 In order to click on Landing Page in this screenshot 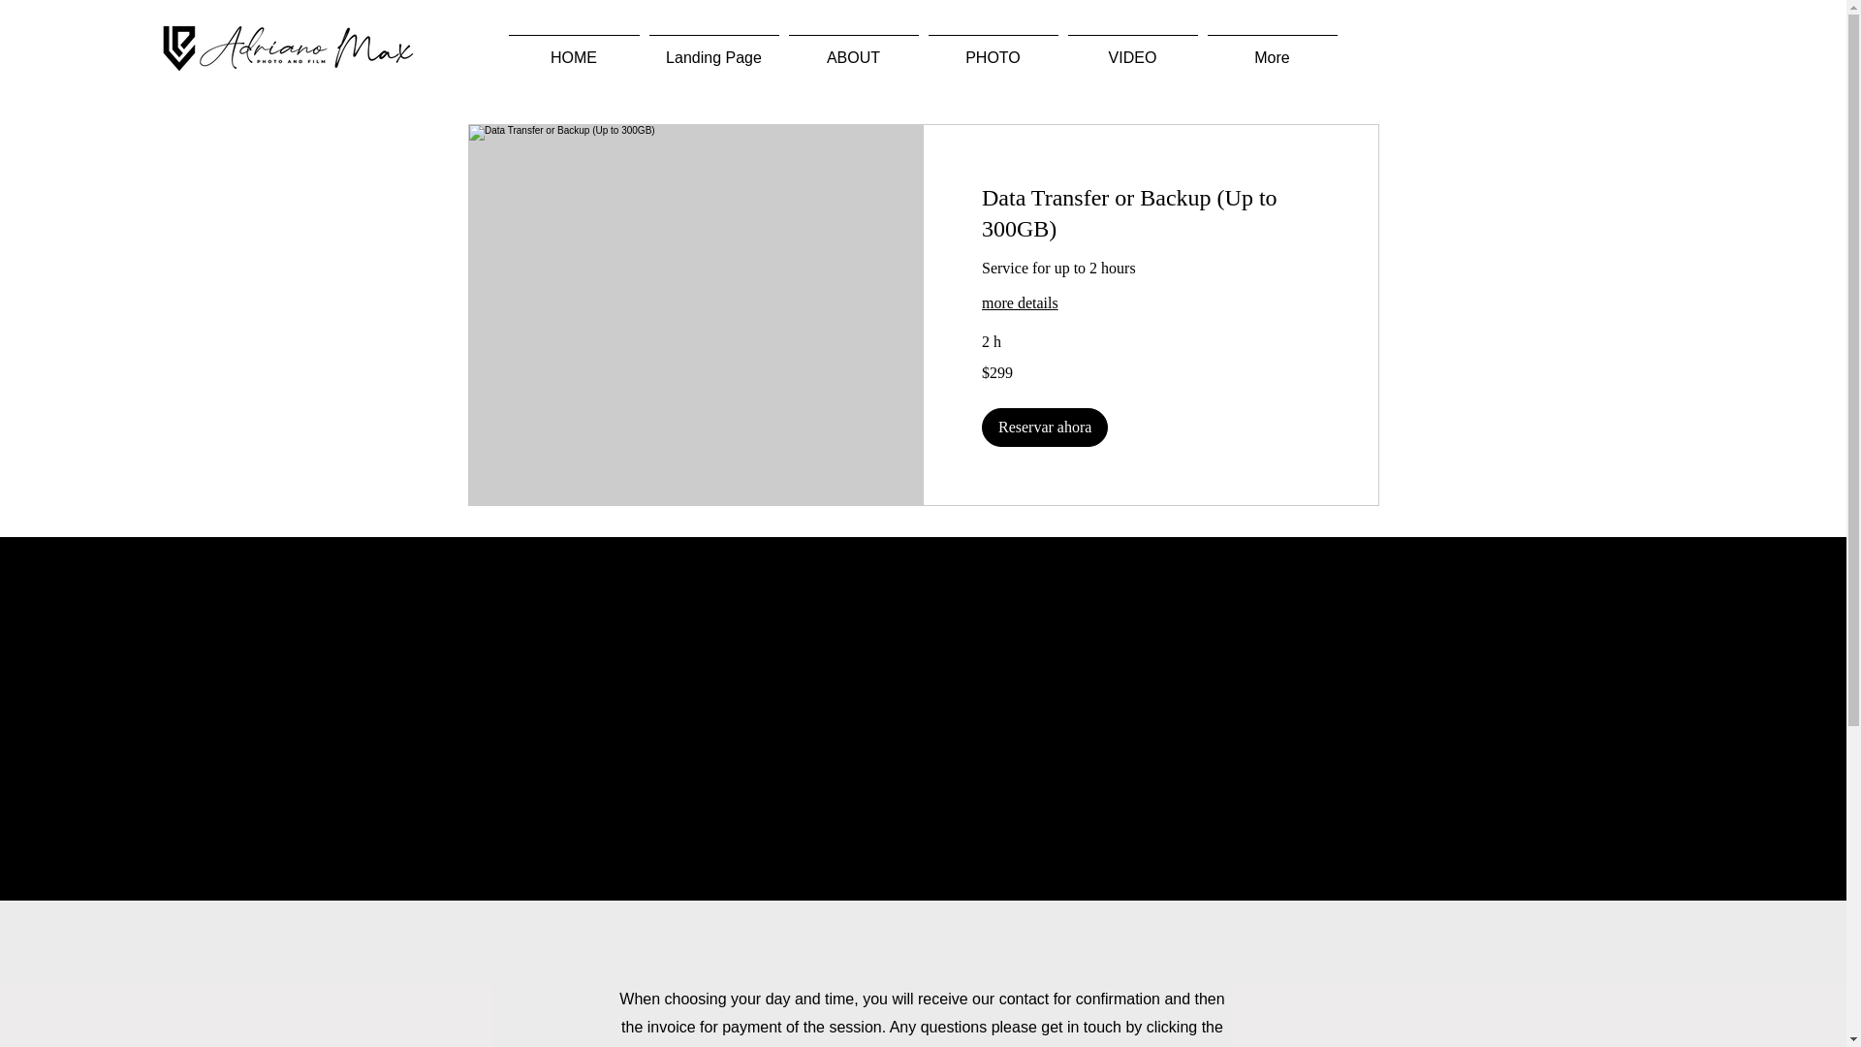, I will do `click(713, 48)`.